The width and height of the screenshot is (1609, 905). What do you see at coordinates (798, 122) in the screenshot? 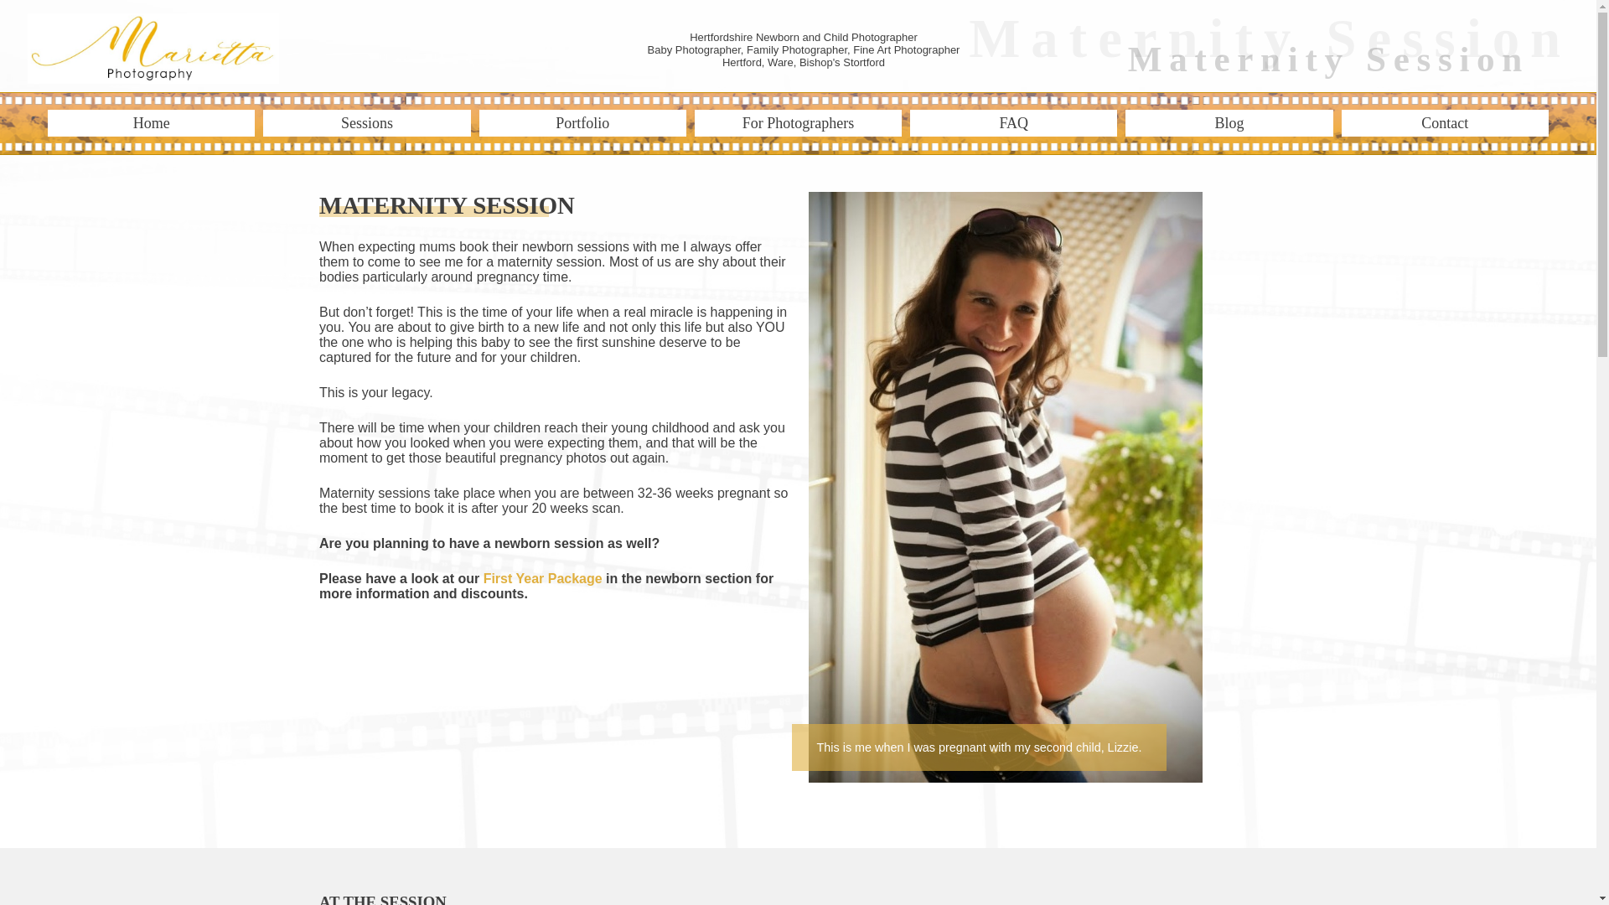
I see `For Photographers` at bounding box center [798, 122].